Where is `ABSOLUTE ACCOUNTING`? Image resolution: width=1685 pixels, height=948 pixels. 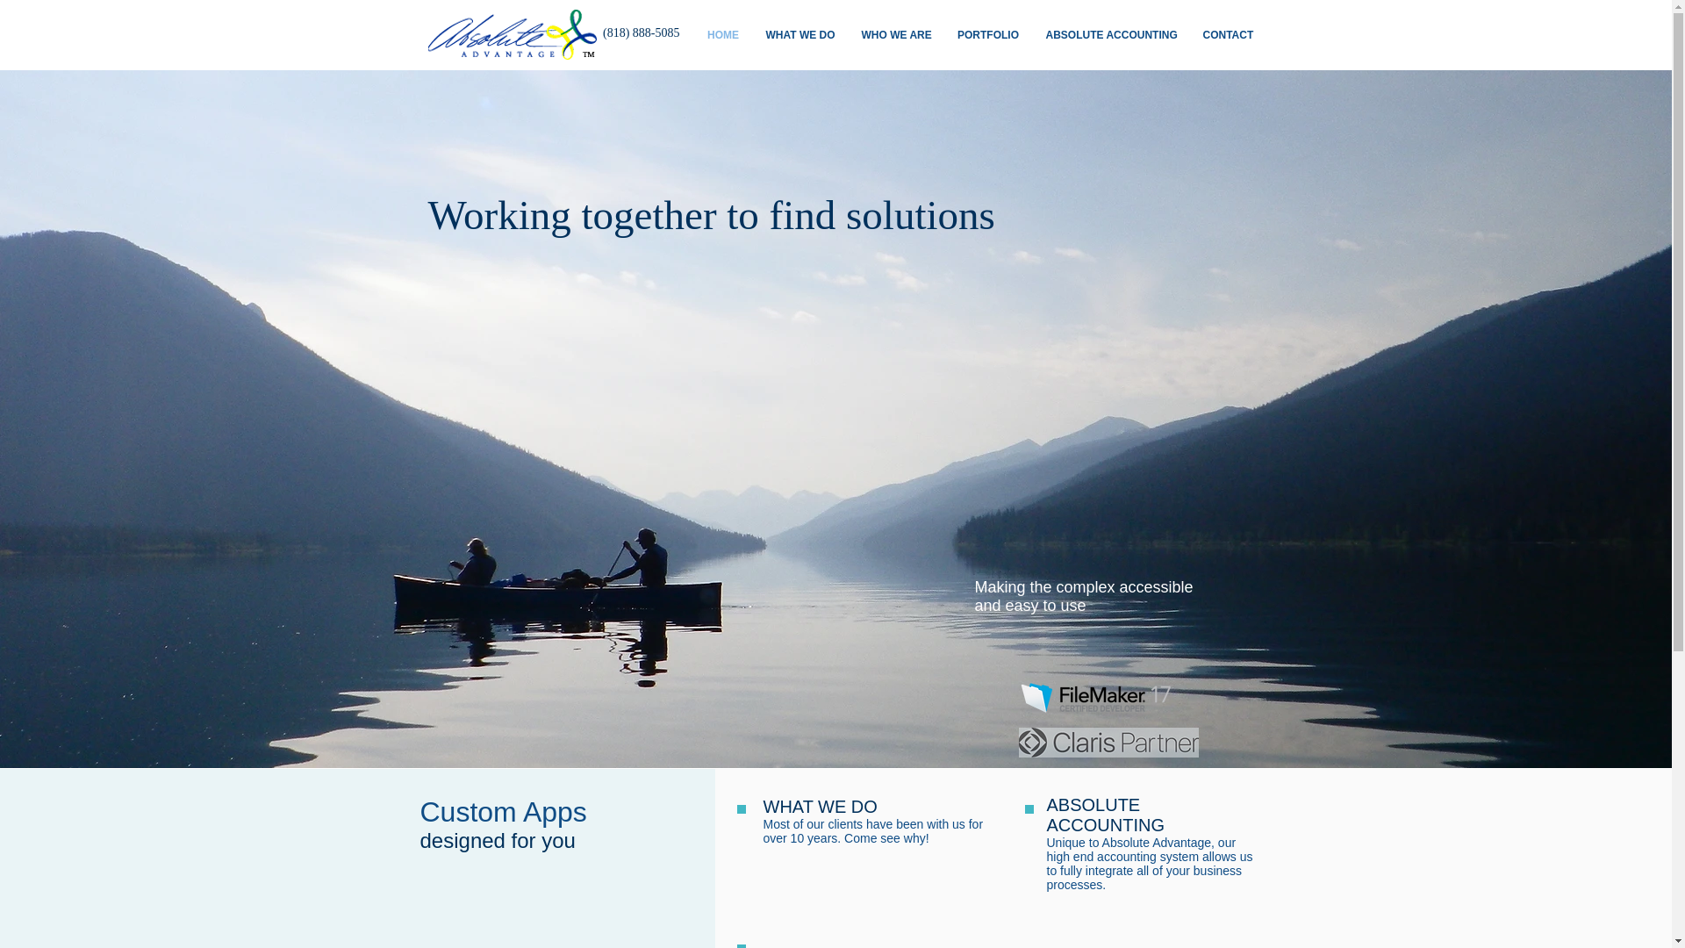 ABSOLUTE ACCOUNTING is located at coordinates (1105, 815).